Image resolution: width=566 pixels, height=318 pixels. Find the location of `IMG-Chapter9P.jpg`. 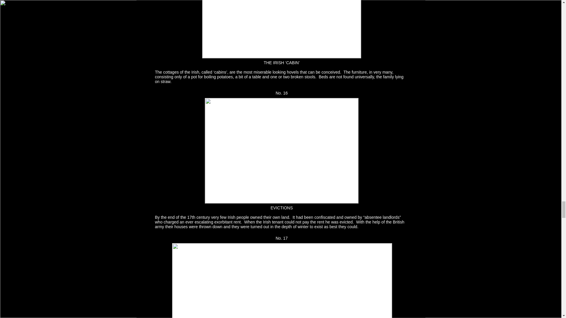

IMG-Chapter9P.jpg is located at coordinates (281, 29).